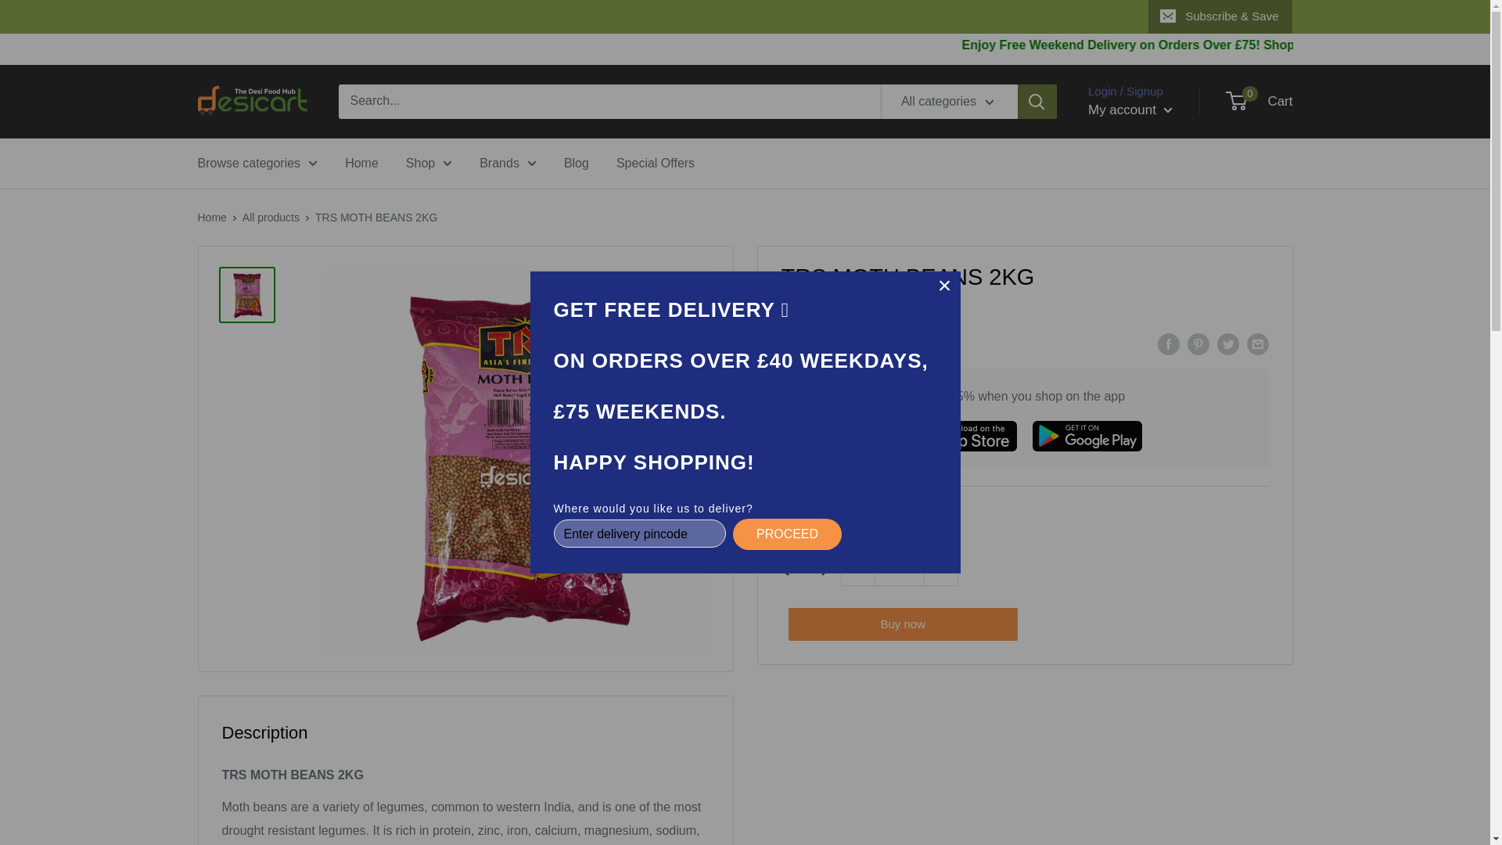  Describe the element at coordinates (941, 569) in the screenshot. I see `Increase quantity by 1` at that location.